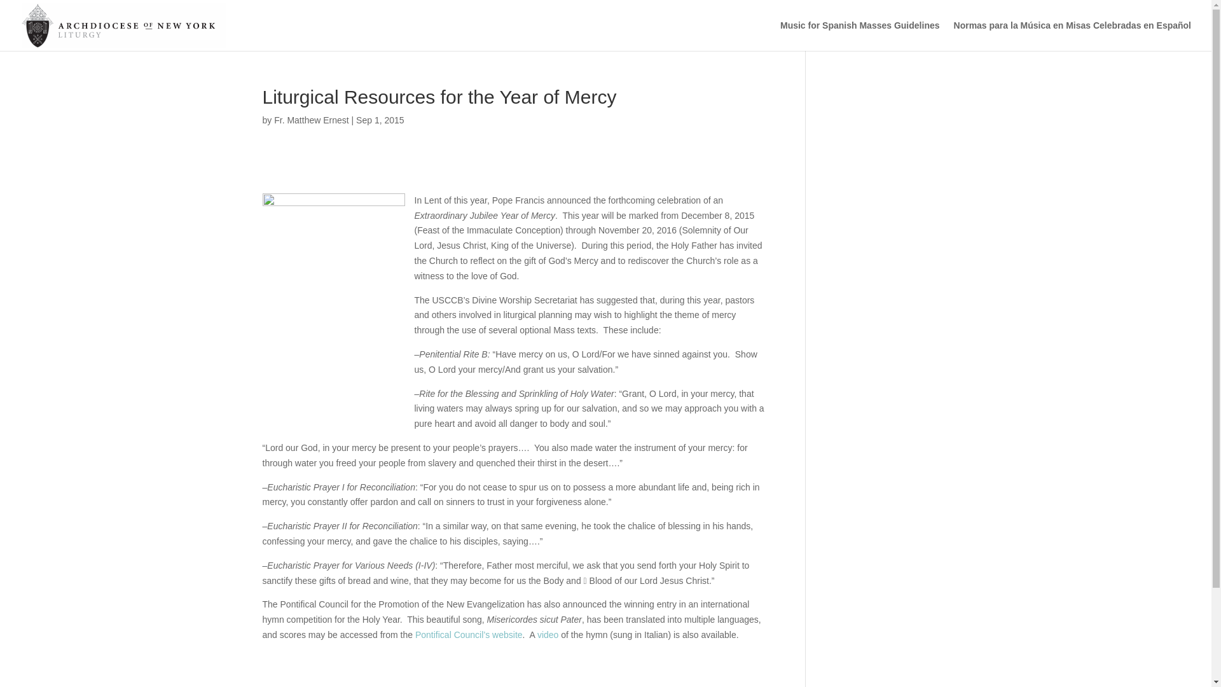 Image resolution: width=1221 pixels, height=687 pixels. What do you see at coordinates (310, 120) in the screenshot?
I see `Fr. Matthew Ernest` at bounding box center [310, 120].